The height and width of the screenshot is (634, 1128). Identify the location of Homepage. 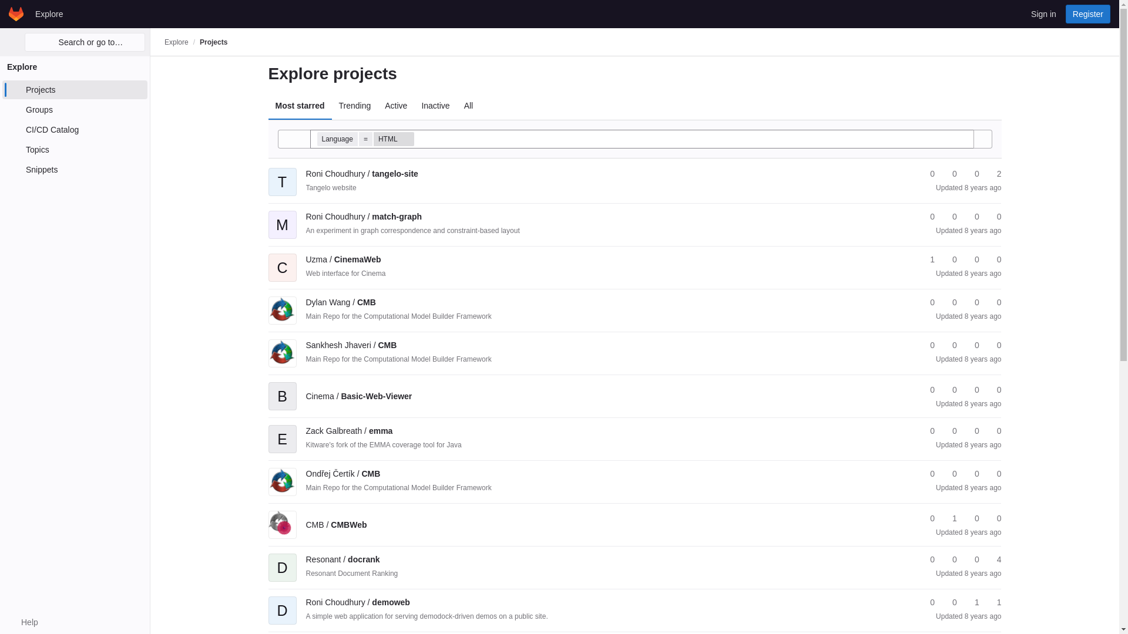
(16, 14).